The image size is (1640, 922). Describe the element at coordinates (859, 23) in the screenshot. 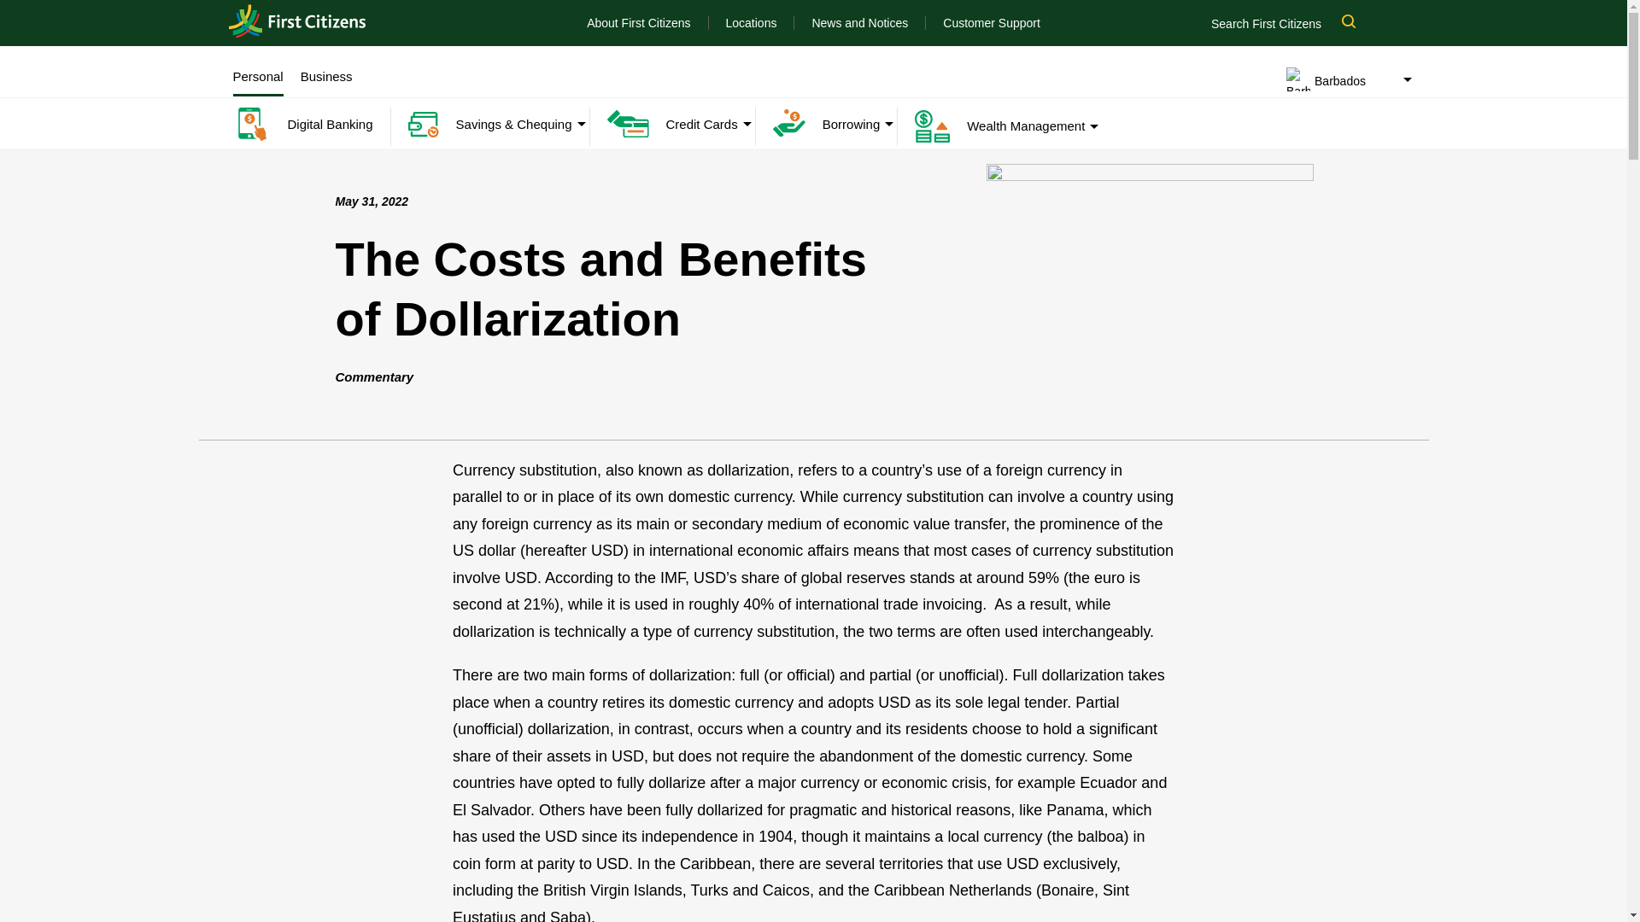

I see `News and Notices` at that location.